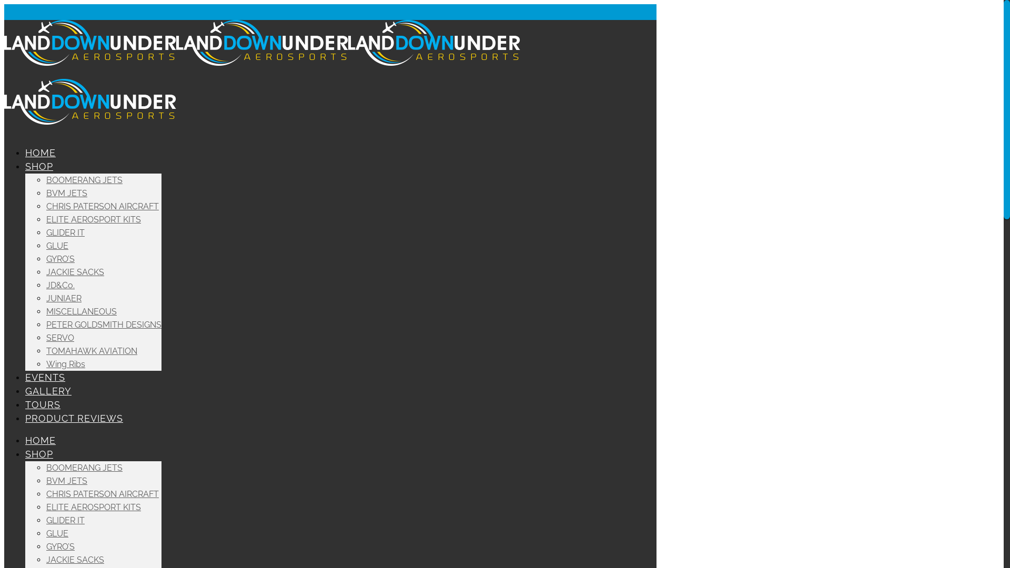  Describe the element at coordinates (67, 481) in the screenshot. I see `BVM JETS` at that location.